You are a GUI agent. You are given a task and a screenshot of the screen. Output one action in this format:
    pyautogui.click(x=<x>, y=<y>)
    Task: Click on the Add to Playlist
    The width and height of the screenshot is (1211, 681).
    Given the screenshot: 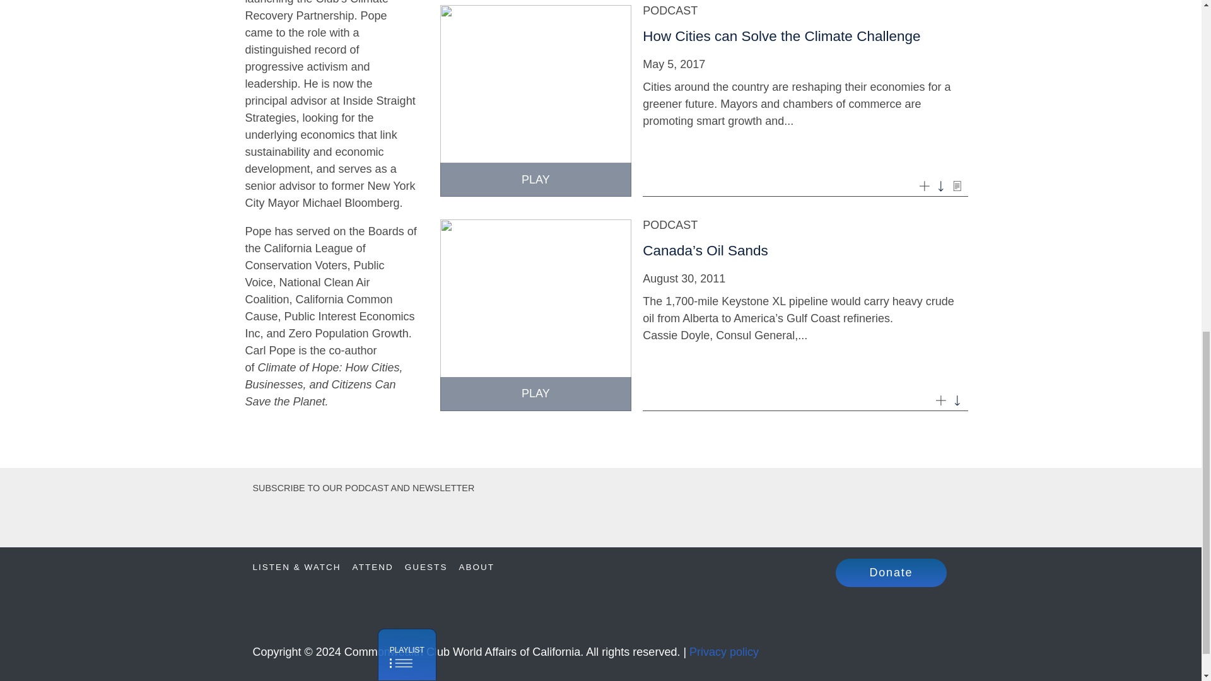 What is the action you would take?
    pyautogui.click(x=925, y=185)
    